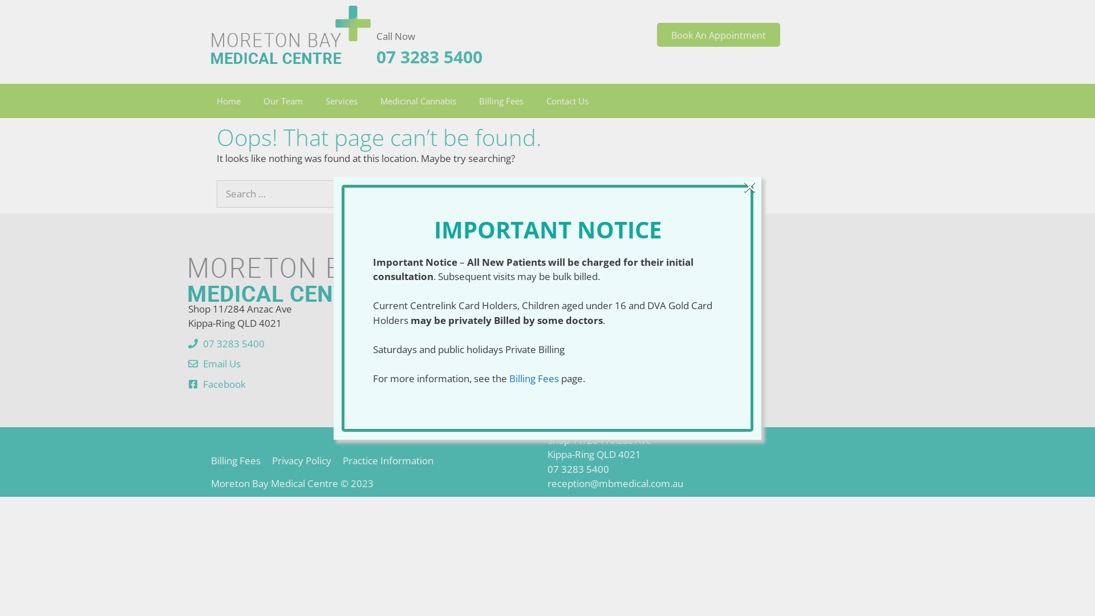 The width and height of the screenshot is (1095, 616). What do you see at coordinates (429, 56) in the screenshot?
I see `07 3283 5400` at bounding box center [429, 56].